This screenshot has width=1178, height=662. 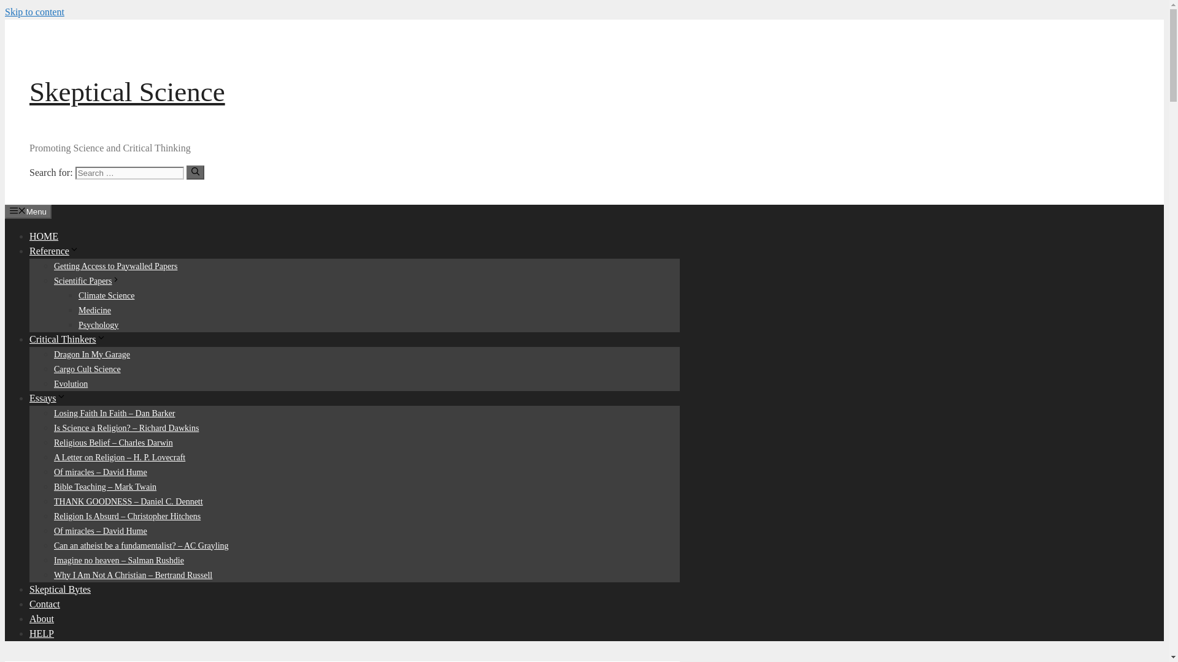 I want to click on About, so click(x=42, y=618).